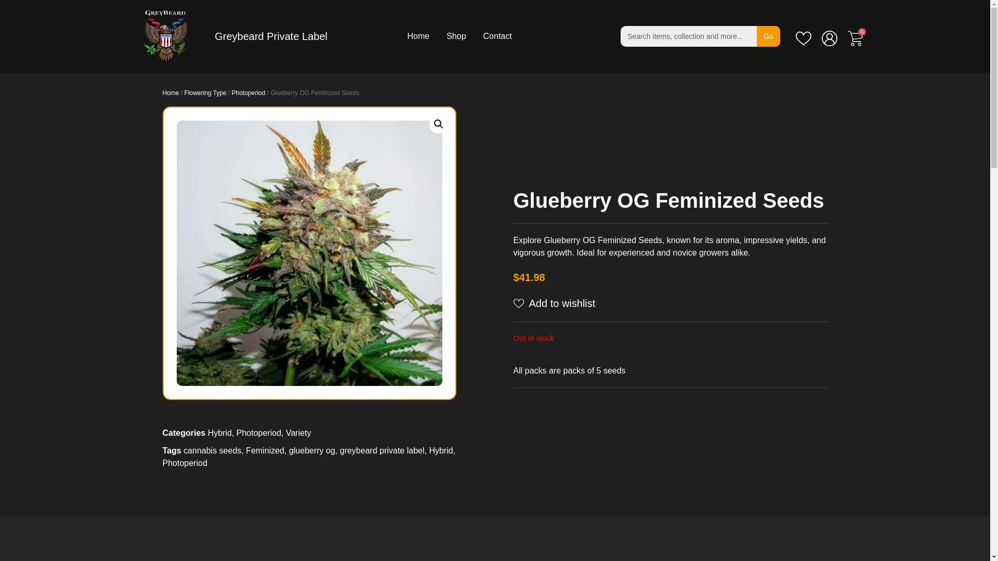  Describe the element at coordinates (418, 36) in the screenshot. I see `Home` at that location.